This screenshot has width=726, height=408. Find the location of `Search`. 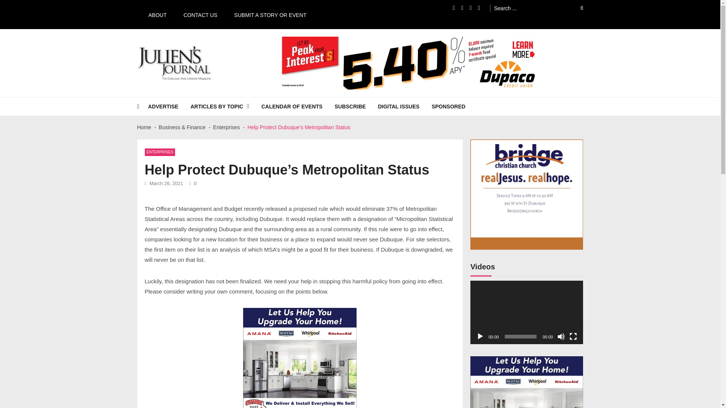

Search is located at coordinates (577, 8).